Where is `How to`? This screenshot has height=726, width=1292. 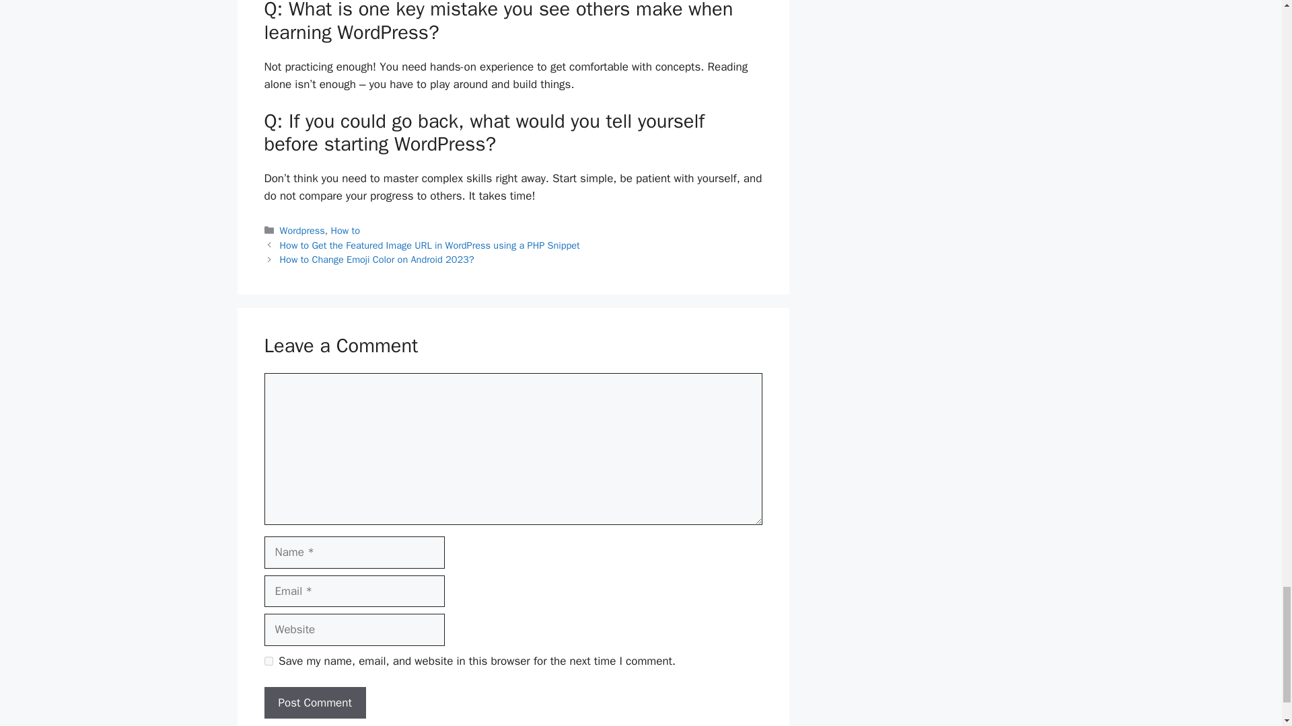
How to is located at coordinates (345, 230).